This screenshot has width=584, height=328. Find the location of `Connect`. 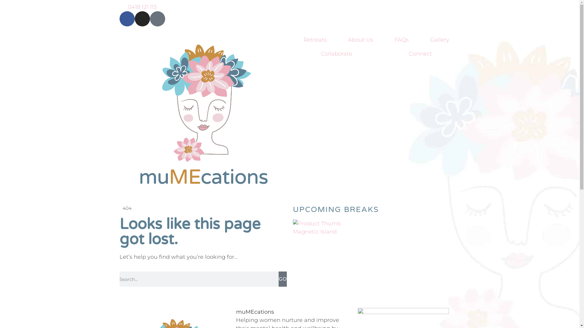

Connect is located at coordinates (420, 54).